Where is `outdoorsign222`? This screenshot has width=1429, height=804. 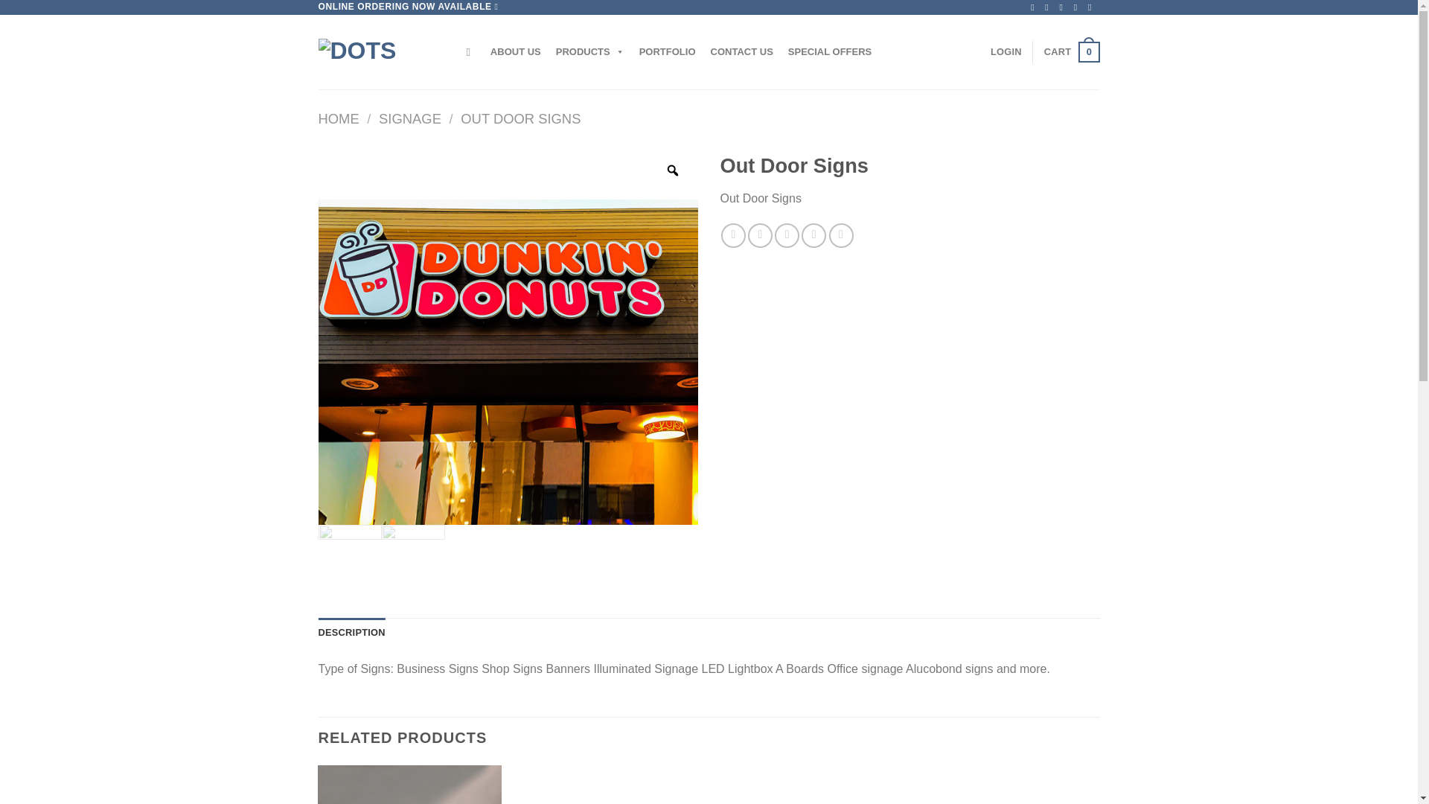
outdoorsign222 is located at coordinates (381, 51).